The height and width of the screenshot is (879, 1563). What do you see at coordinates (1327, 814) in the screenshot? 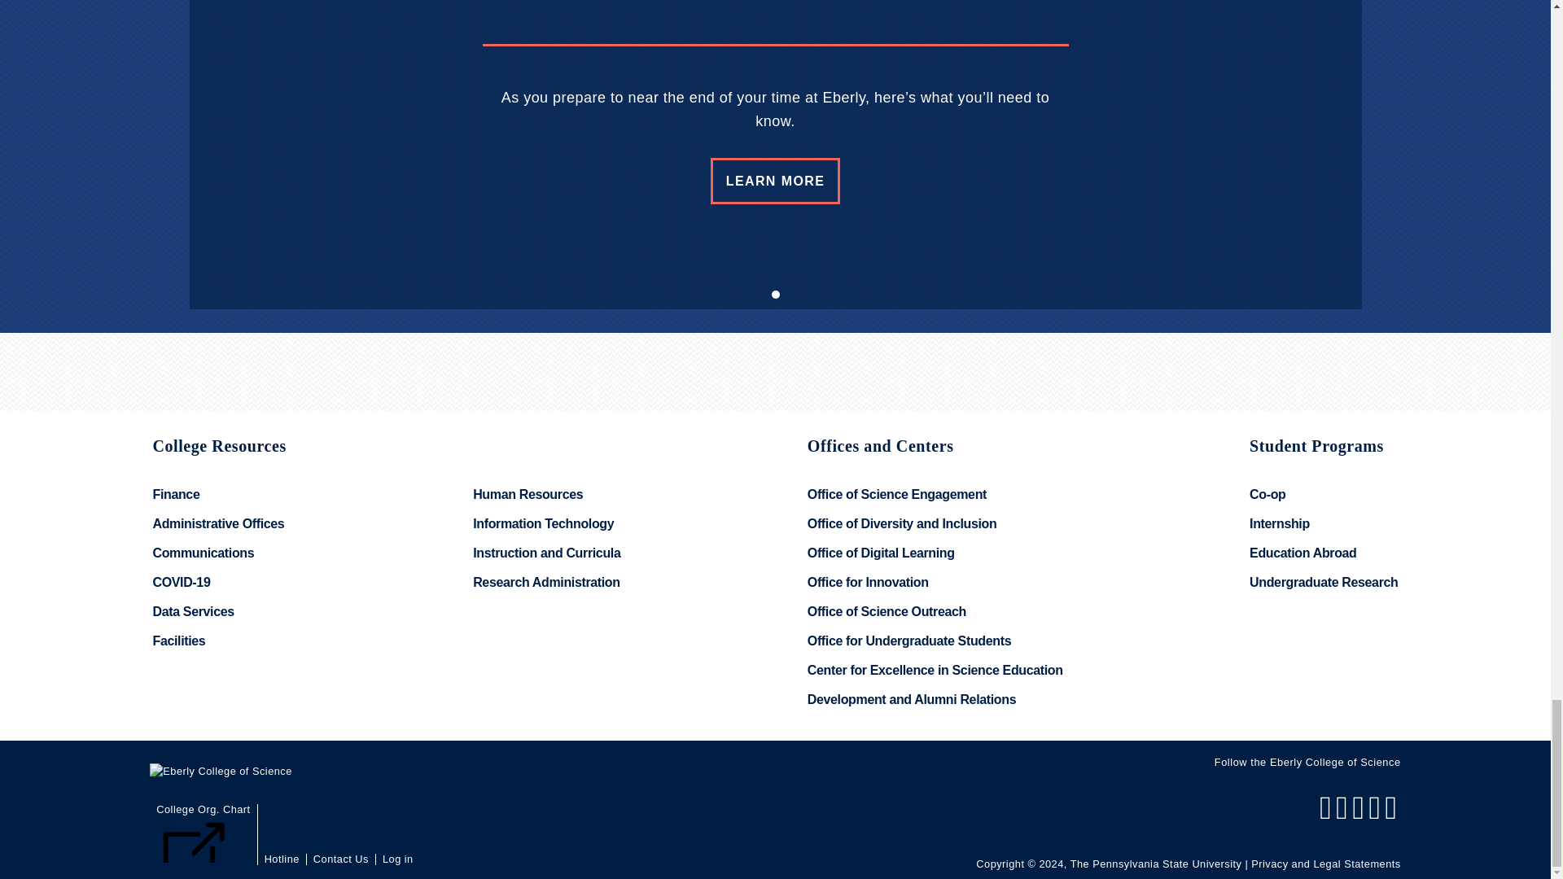
I see `Penn State Eberly College of Science Facebook` at bounding box center [1327, 814].